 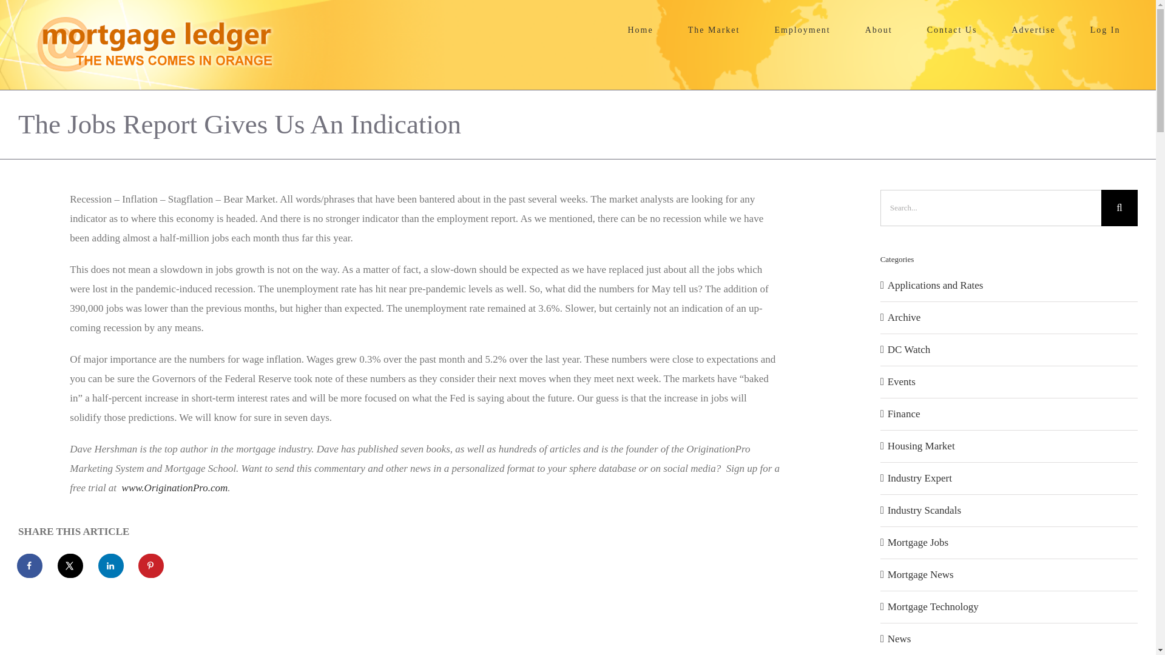 What do you see at coordinates (1010, 543) in the screenshot?
I see `Mortgage Jobs` at bounding box center [1010, 543].